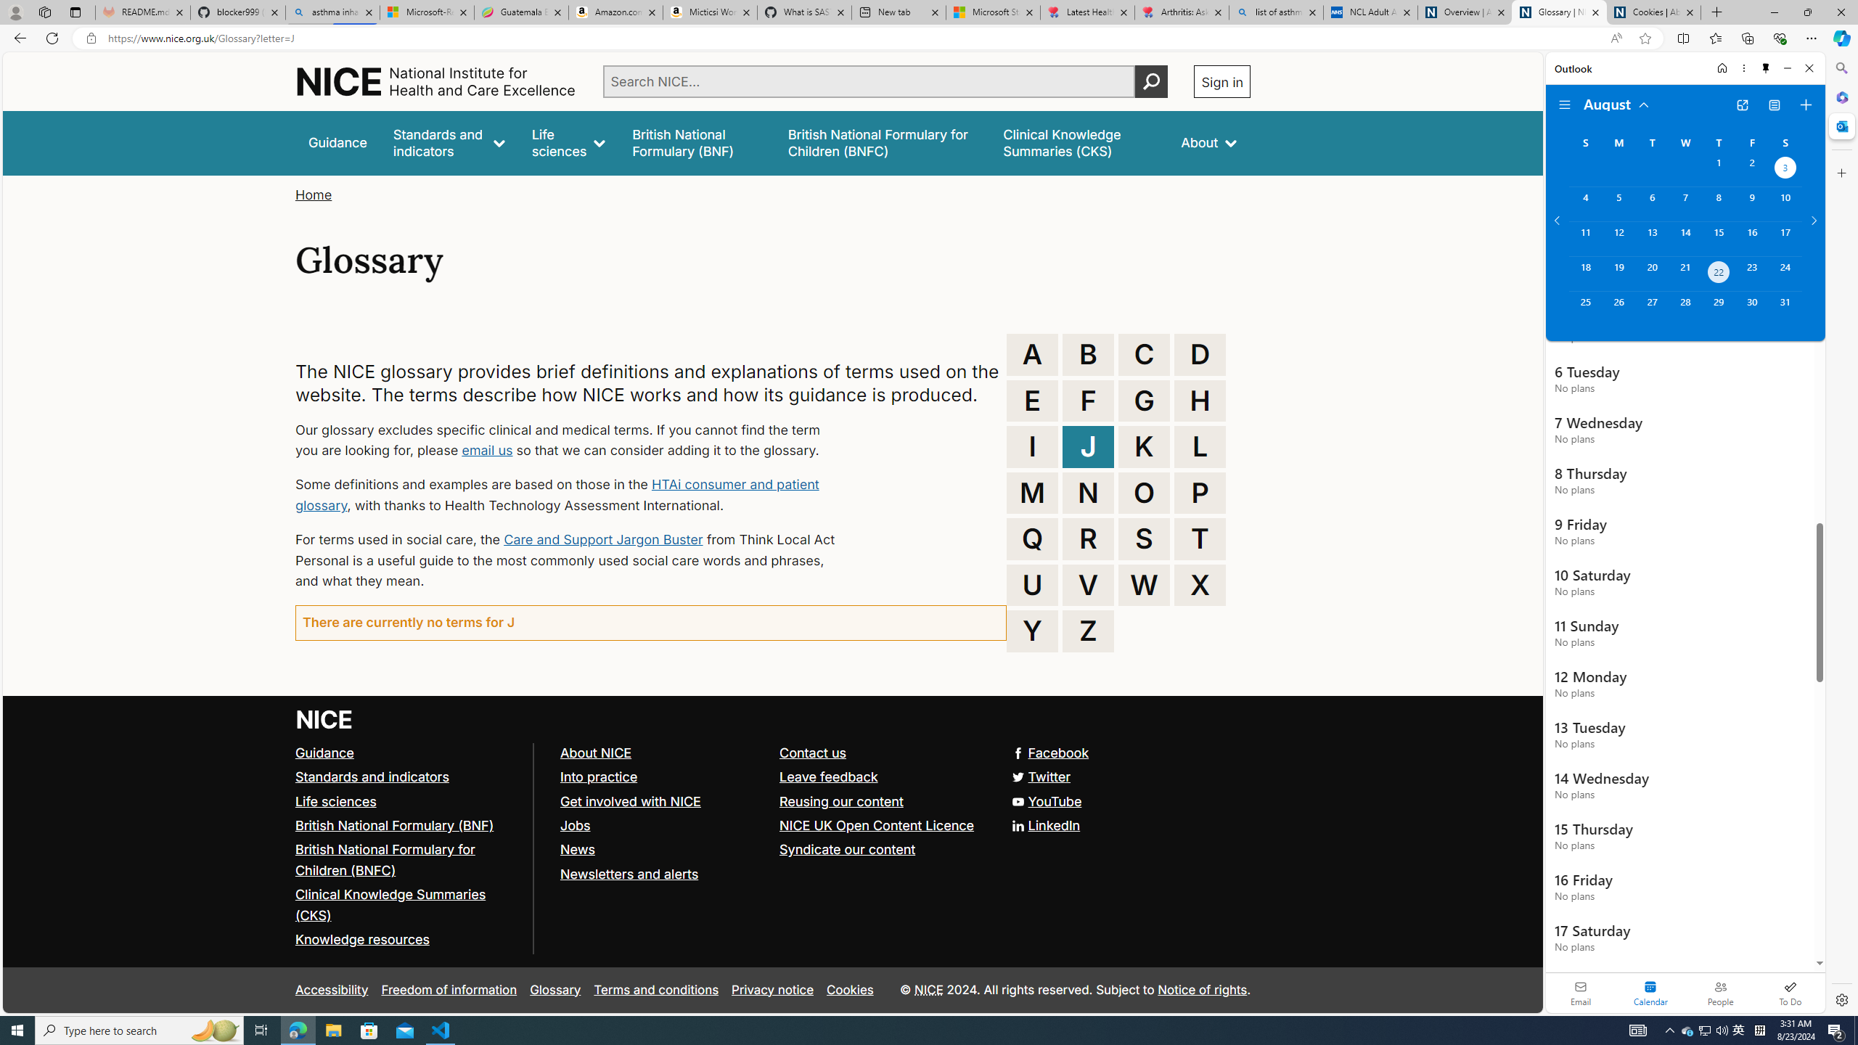  What do you see at coordinates (385, 859) in the screenshot?
I see `British National Formulary for Children (BNFC)` at bounding box center [385, 859].